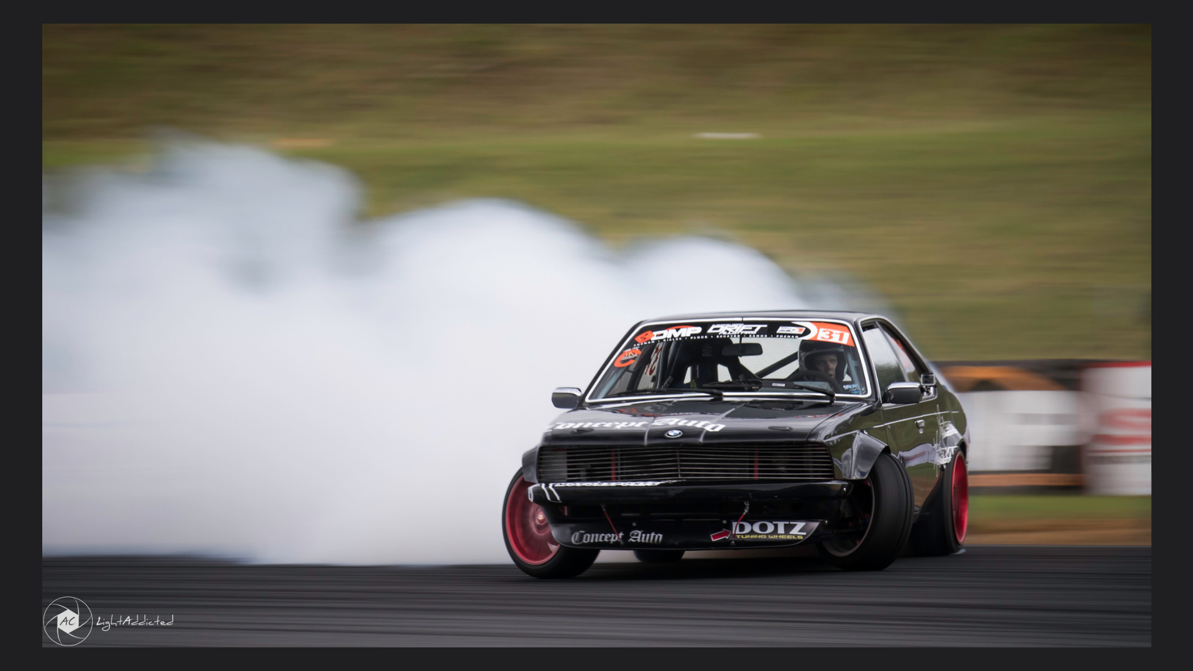  I want to click on BROWSE, so click(593, 57).